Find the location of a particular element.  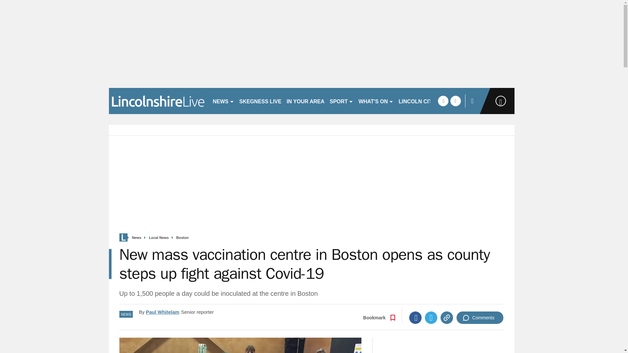

facebook is located at coordinates (443, 101).